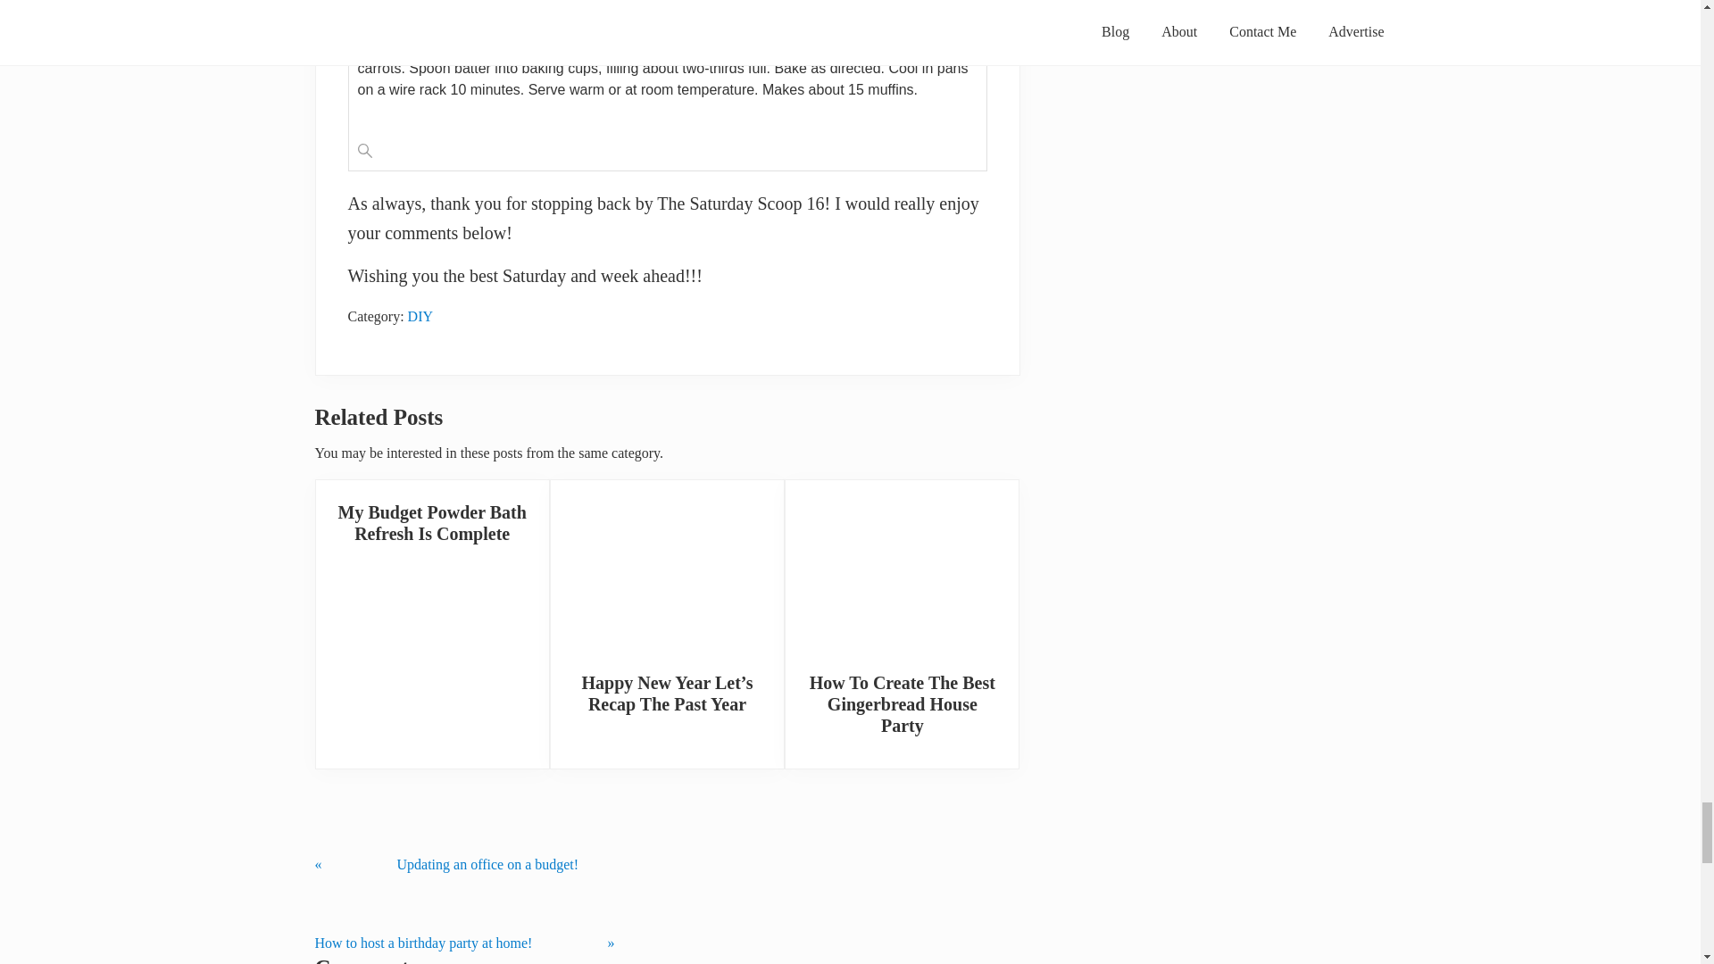  What do you see at coordinates (902, 568) in the screenshot?
I see `How To Create The Best Gingerbread House Party` at bounding box center [902, 568].